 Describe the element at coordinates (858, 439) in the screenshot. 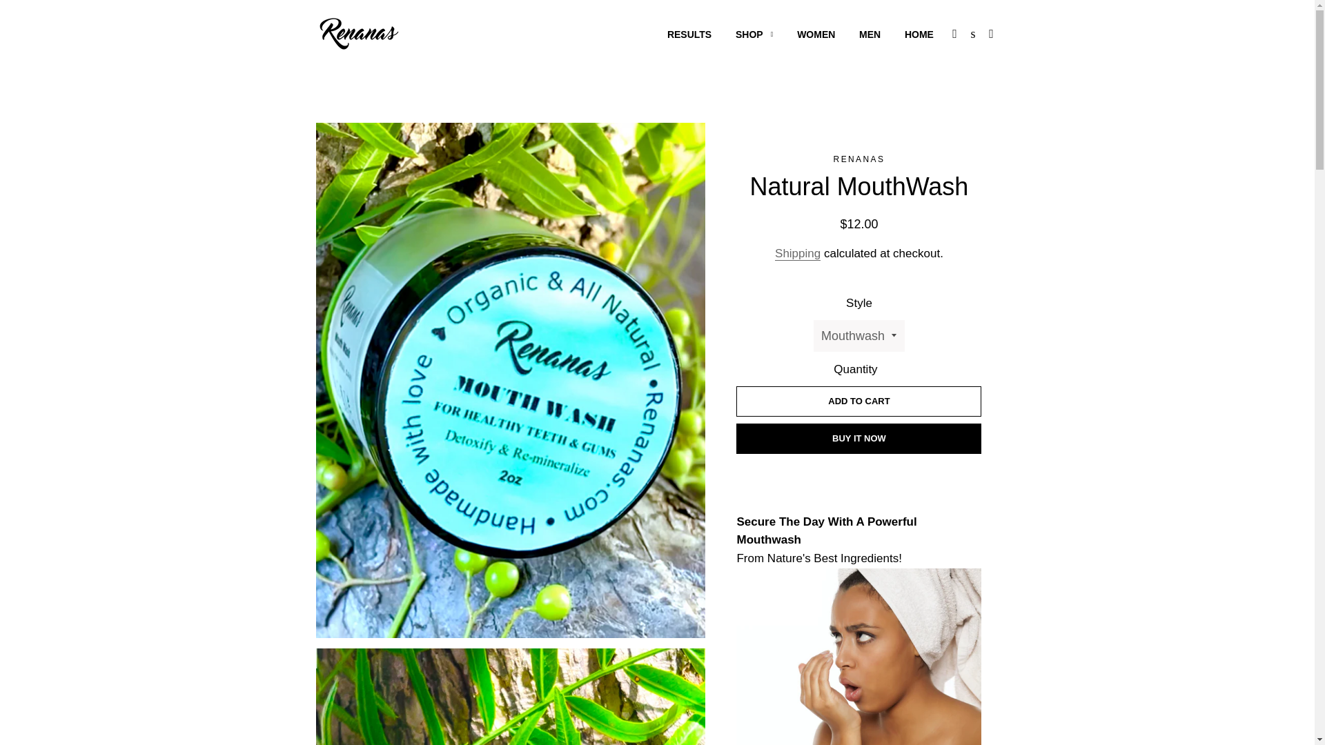

I see `BUY IT NOW` at that location.